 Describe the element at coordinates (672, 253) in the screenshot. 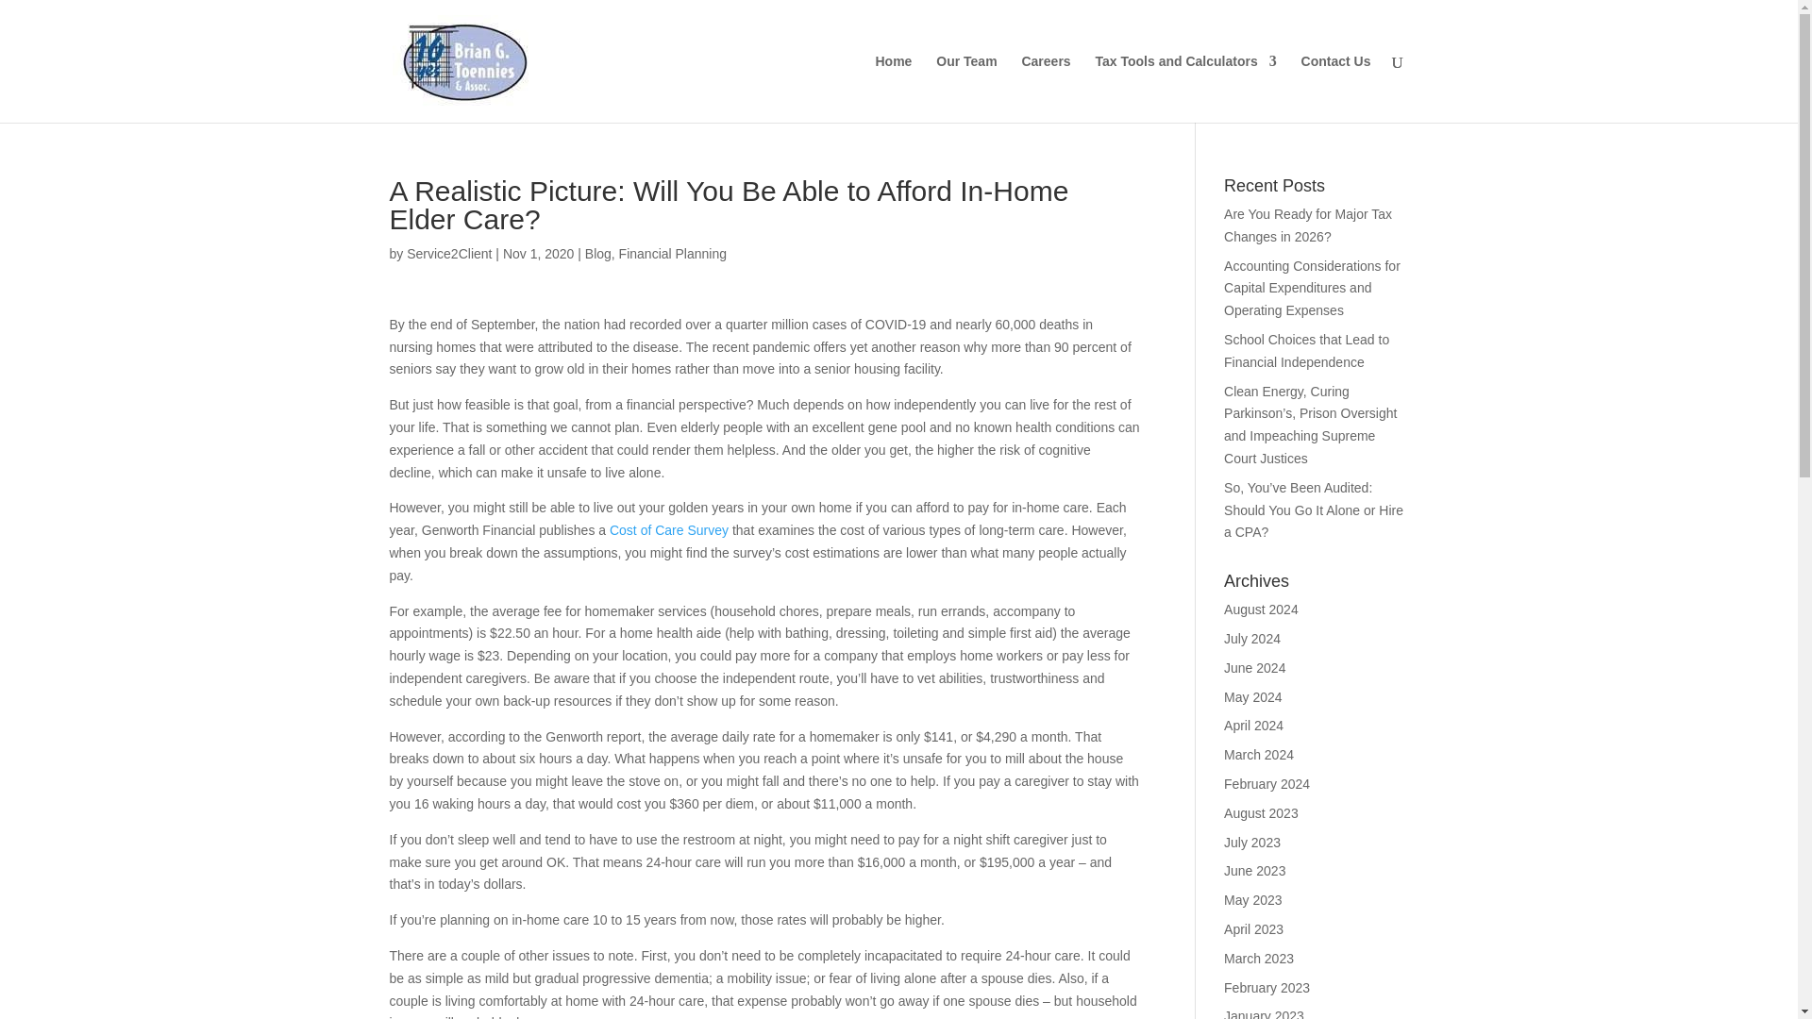

I see `Financial Planning` at that location.